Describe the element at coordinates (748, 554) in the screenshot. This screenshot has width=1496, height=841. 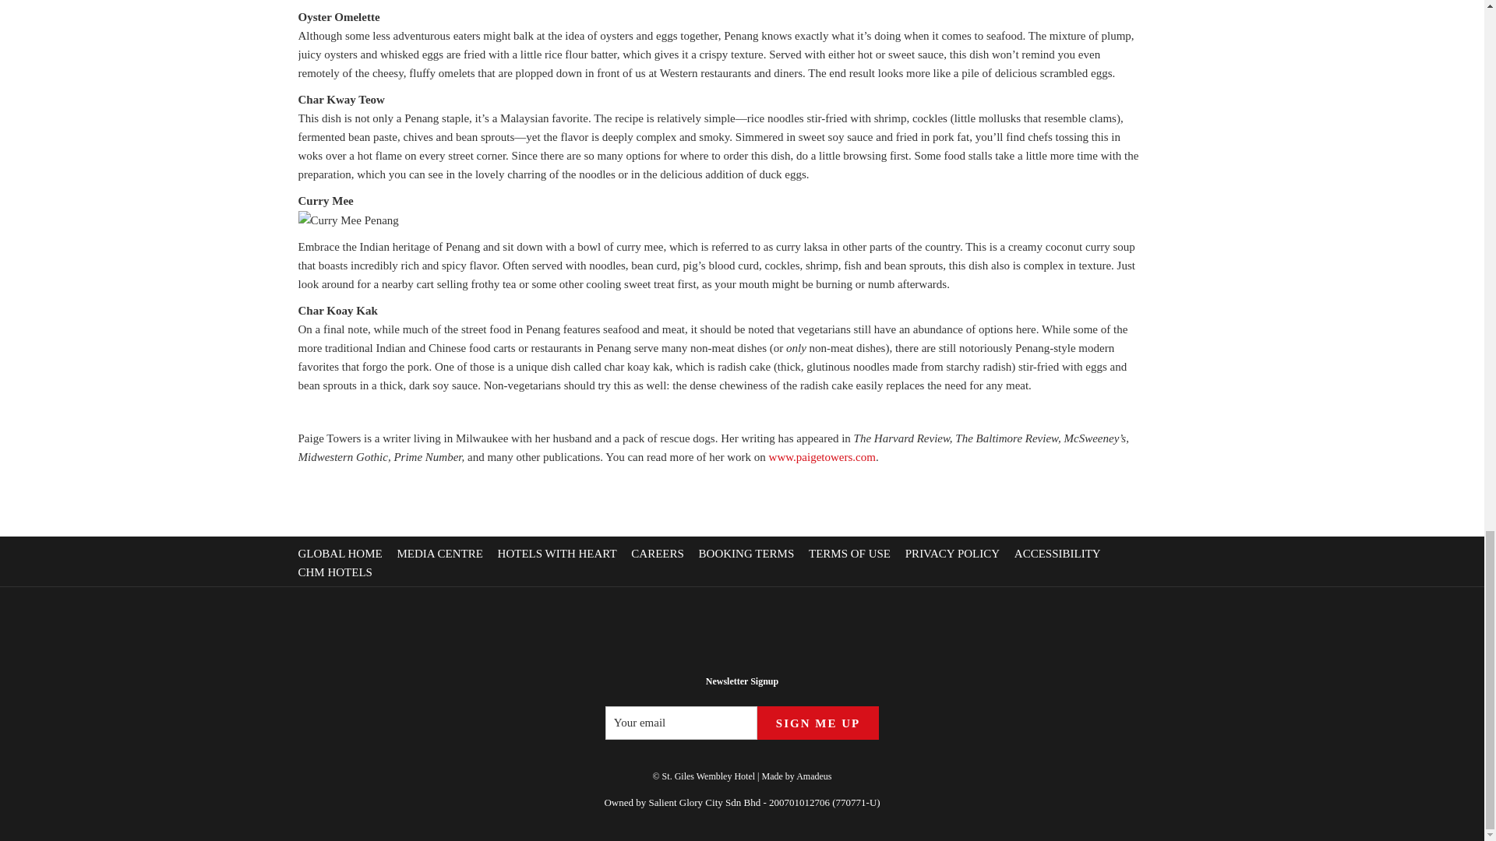
I see `BOOKING TERMS` at that location.